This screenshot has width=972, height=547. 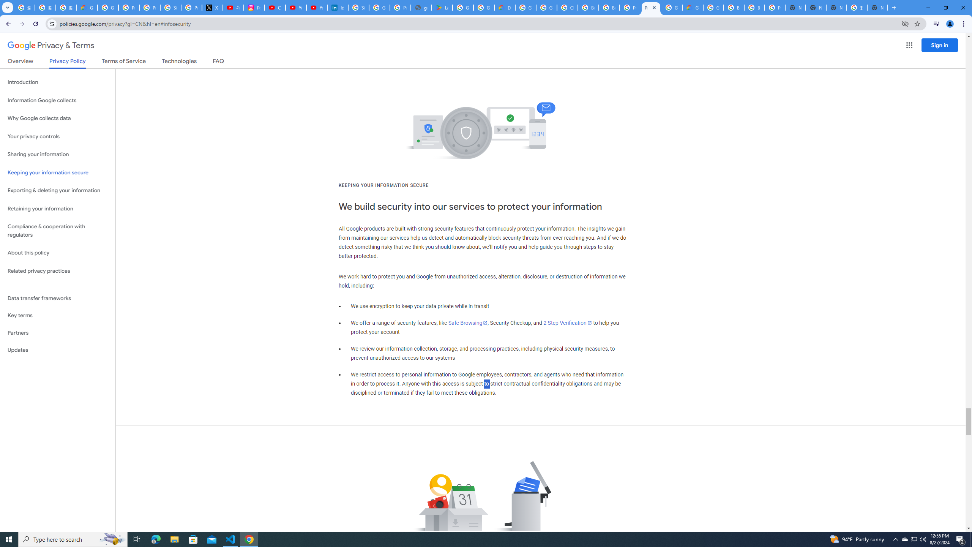 I want to click on #nbabasketballhighlights - YouTube, so click(x=233, y=8).